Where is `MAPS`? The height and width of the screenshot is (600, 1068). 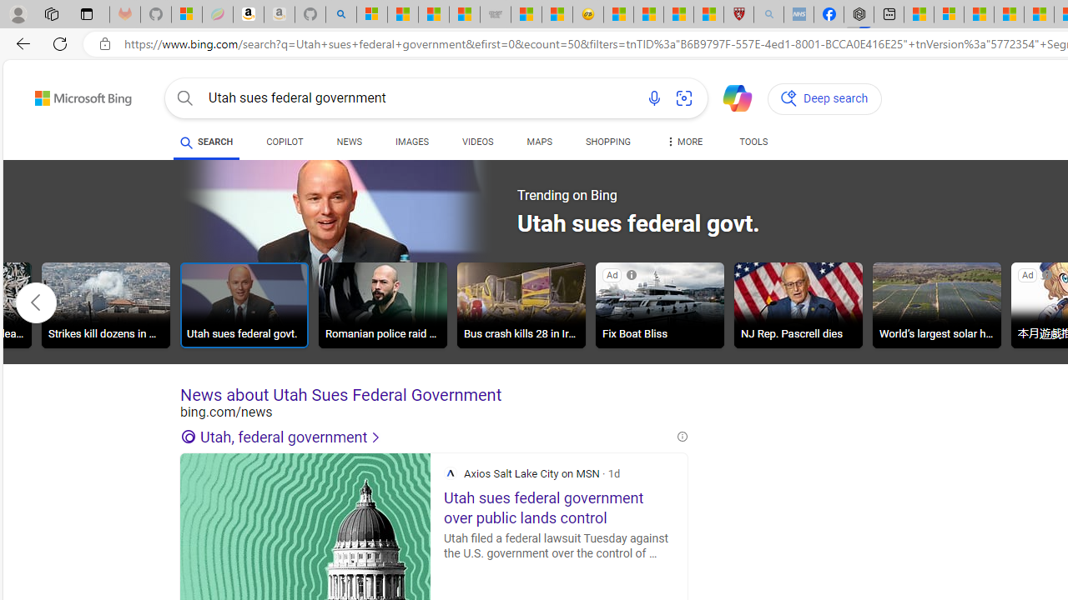
MAPS is located at coordinates (539, 145).